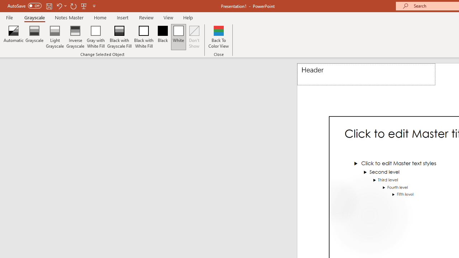  Describe the element at coordinates (179, 37) in the screenshot. I see `White` at that location.